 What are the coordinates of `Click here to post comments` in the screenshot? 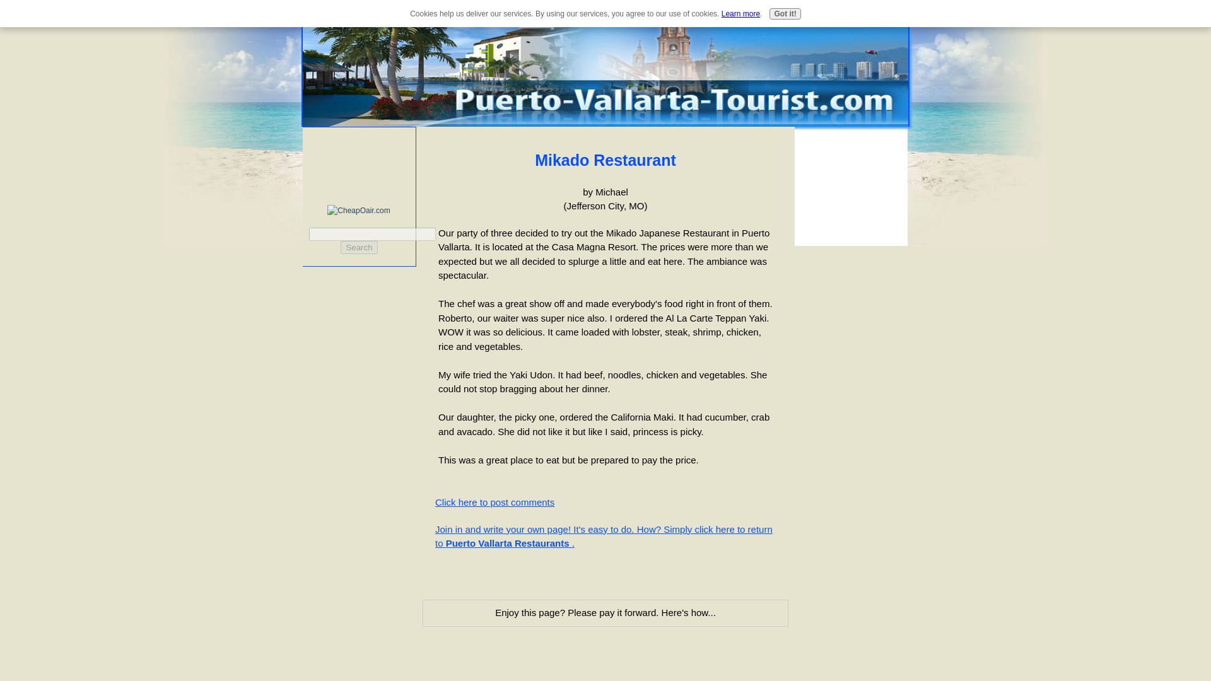 It's located at (494, 502).